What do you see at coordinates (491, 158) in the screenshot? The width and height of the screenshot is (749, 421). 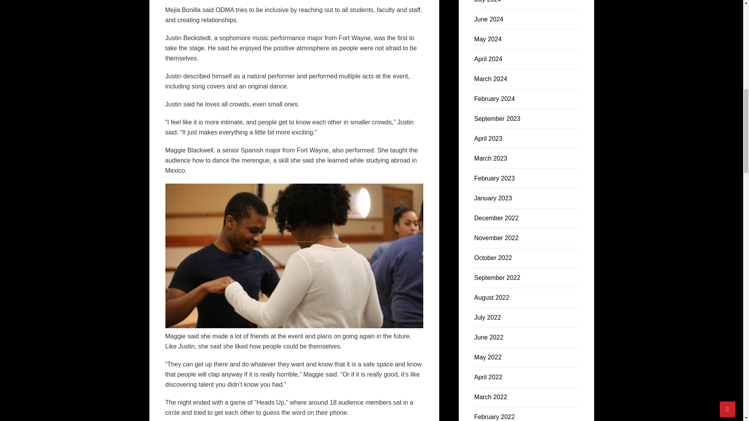 I see `March 2023` at bounding box center [491, 158].